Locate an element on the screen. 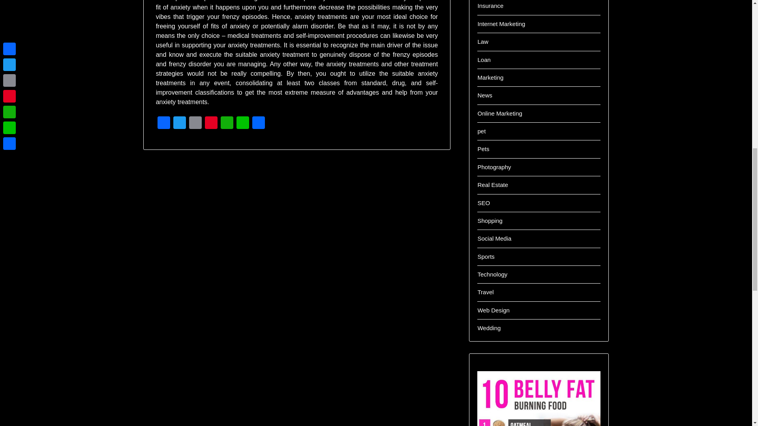 This screenshot has width=758, height=426. Pinterest is located at coordinates (211, 123).